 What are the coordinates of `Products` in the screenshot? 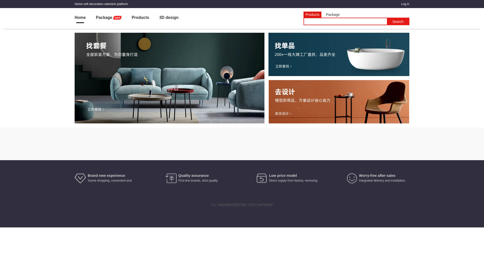 It's located at (140, 18).